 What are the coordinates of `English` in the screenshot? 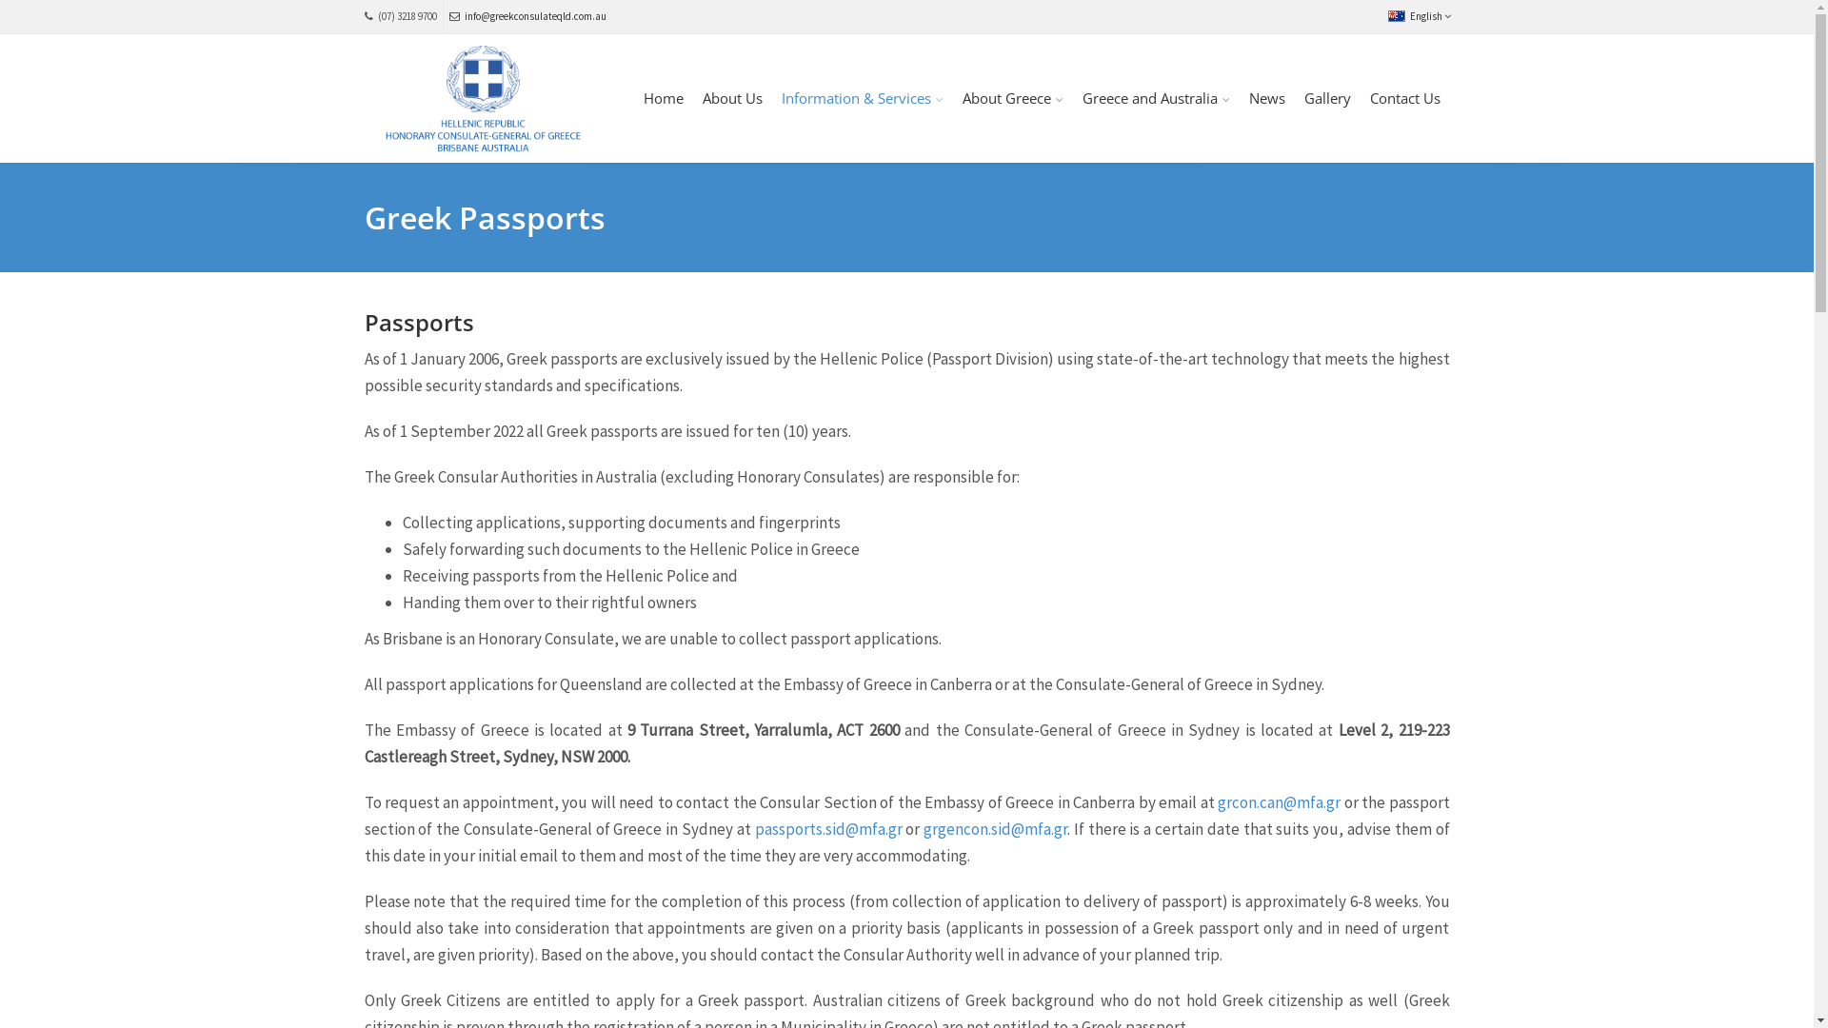 It's located at (1420, 17).